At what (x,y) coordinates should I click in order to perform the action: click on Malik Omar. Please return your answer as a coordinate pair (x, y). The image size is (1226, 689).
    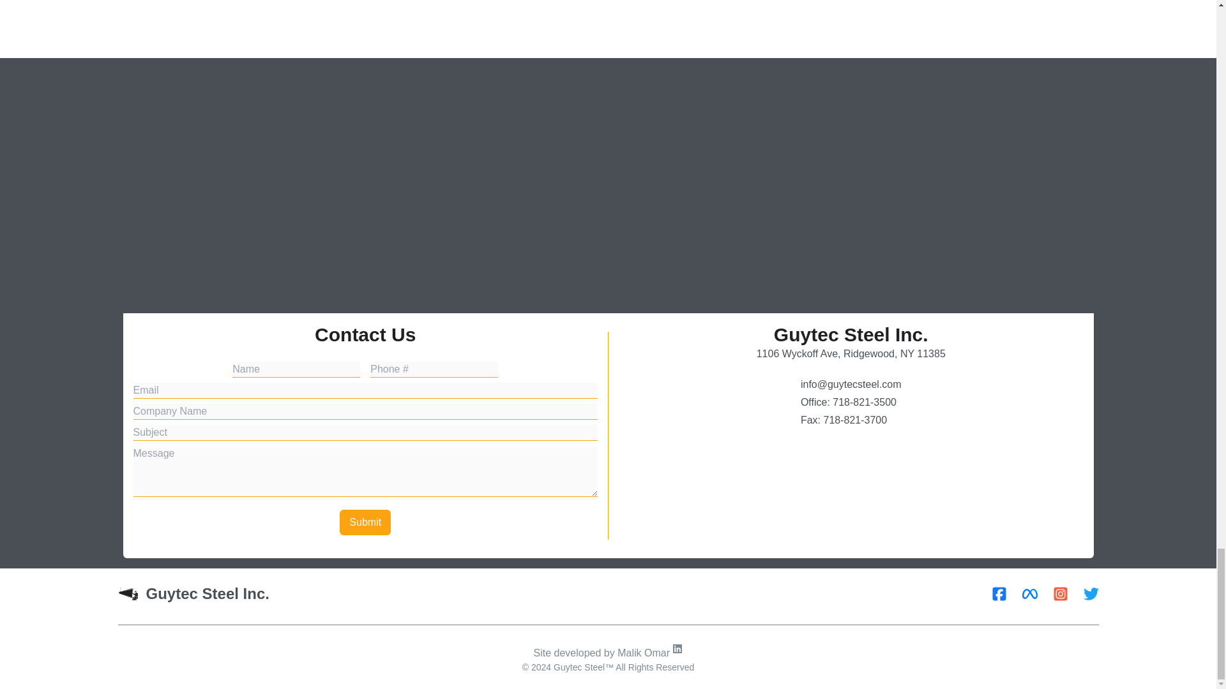
    Looking at the image, I should click on (650, 653).